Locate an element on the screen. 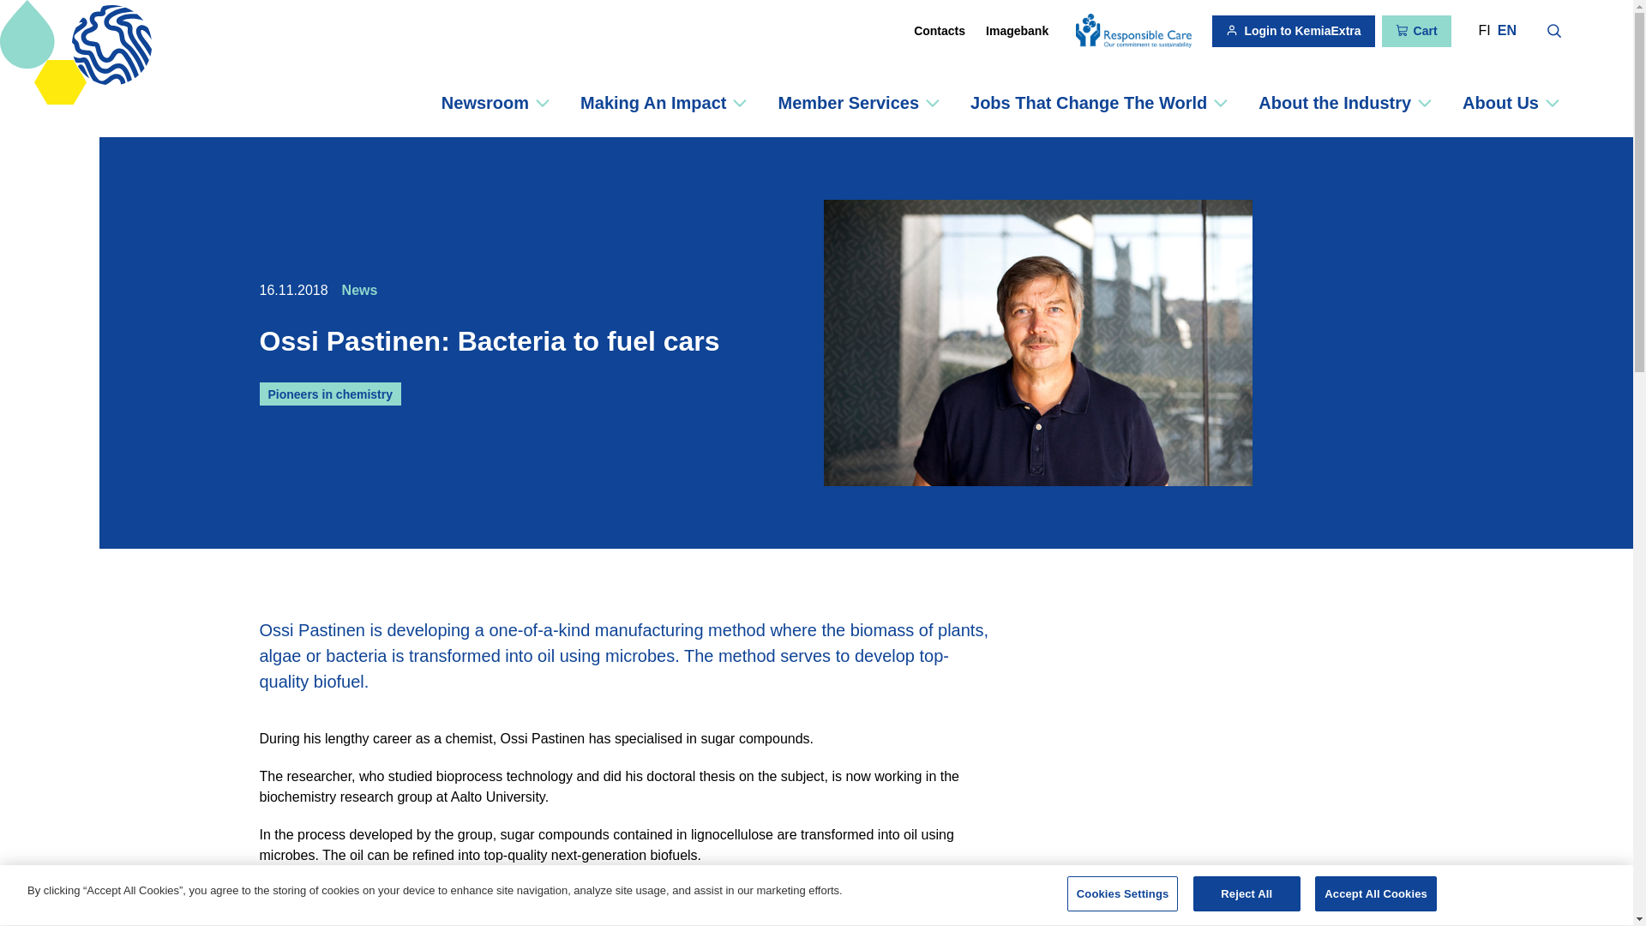 This screenshot has width=1646, height=926. Cart is located at coordinates (1416, 31).